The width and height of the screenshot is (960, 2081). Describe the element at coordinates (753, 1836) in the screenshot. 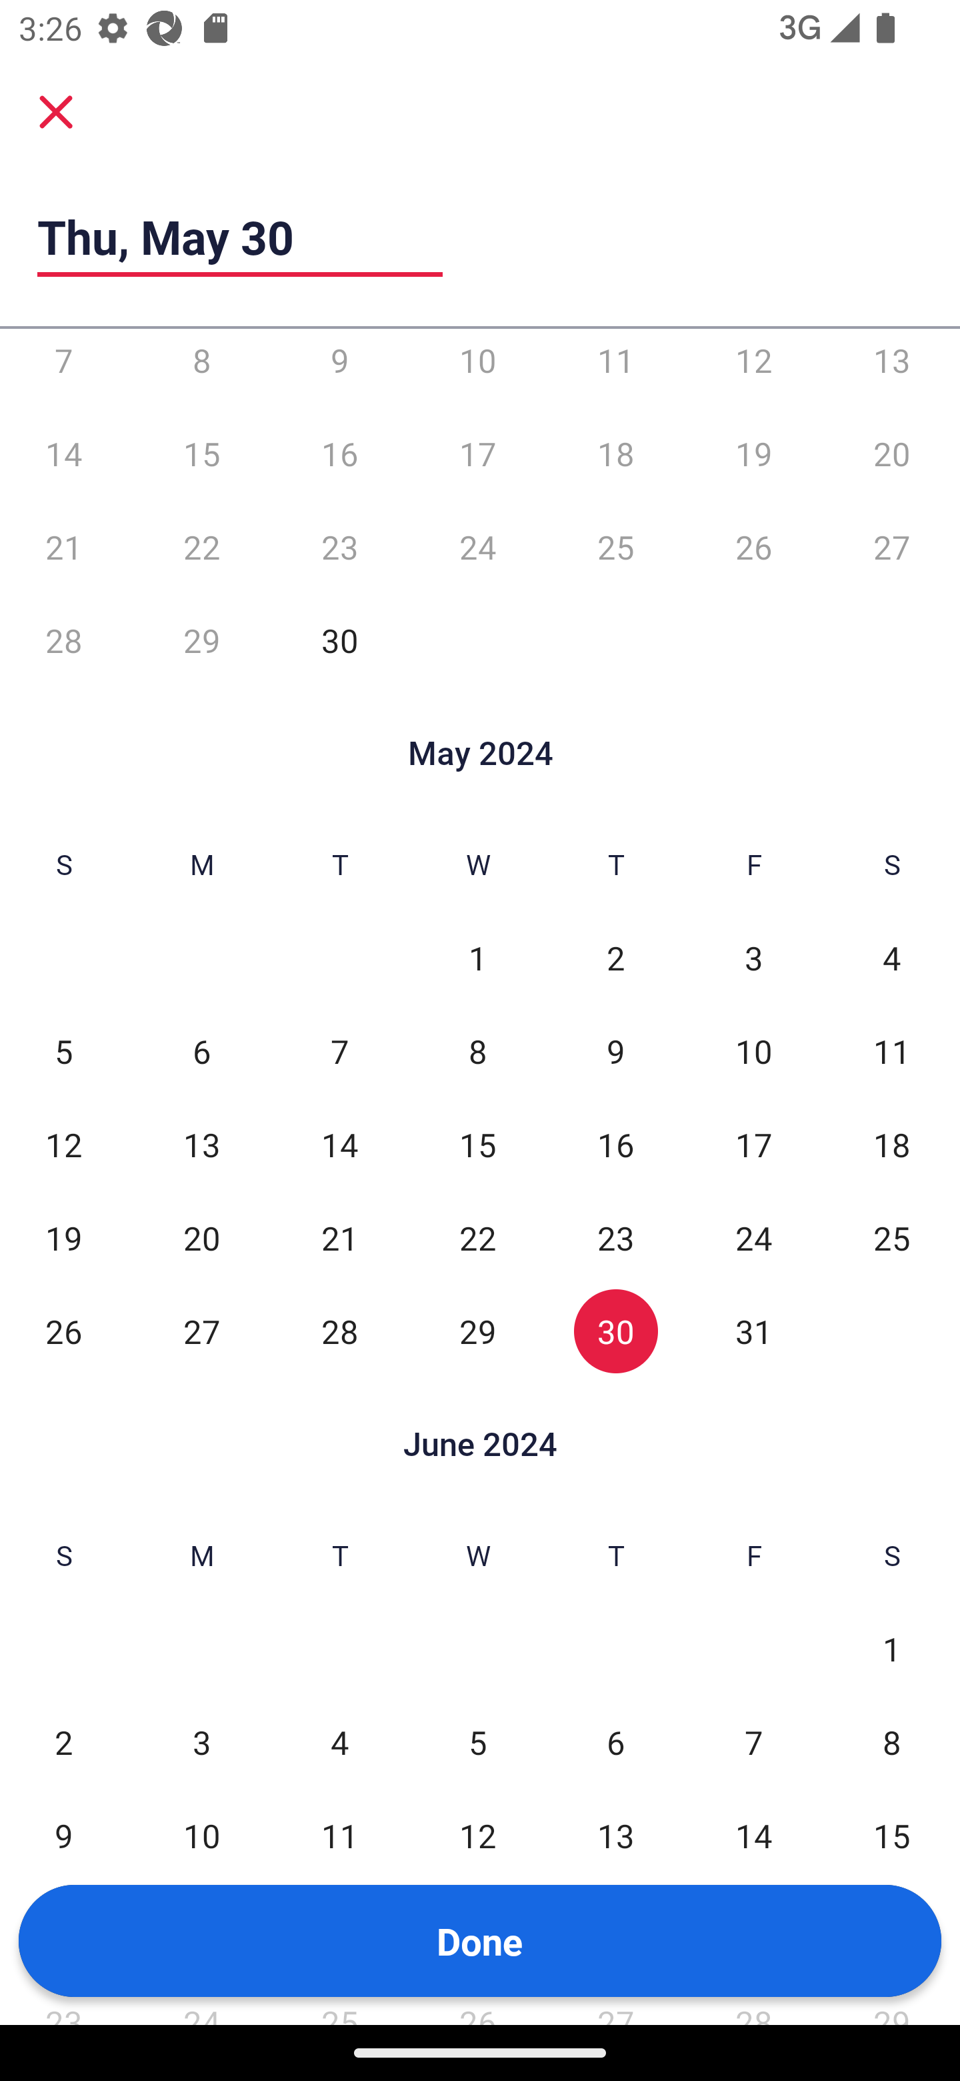

I see `14 Fri, Jun 14, Not Selected` at that location.